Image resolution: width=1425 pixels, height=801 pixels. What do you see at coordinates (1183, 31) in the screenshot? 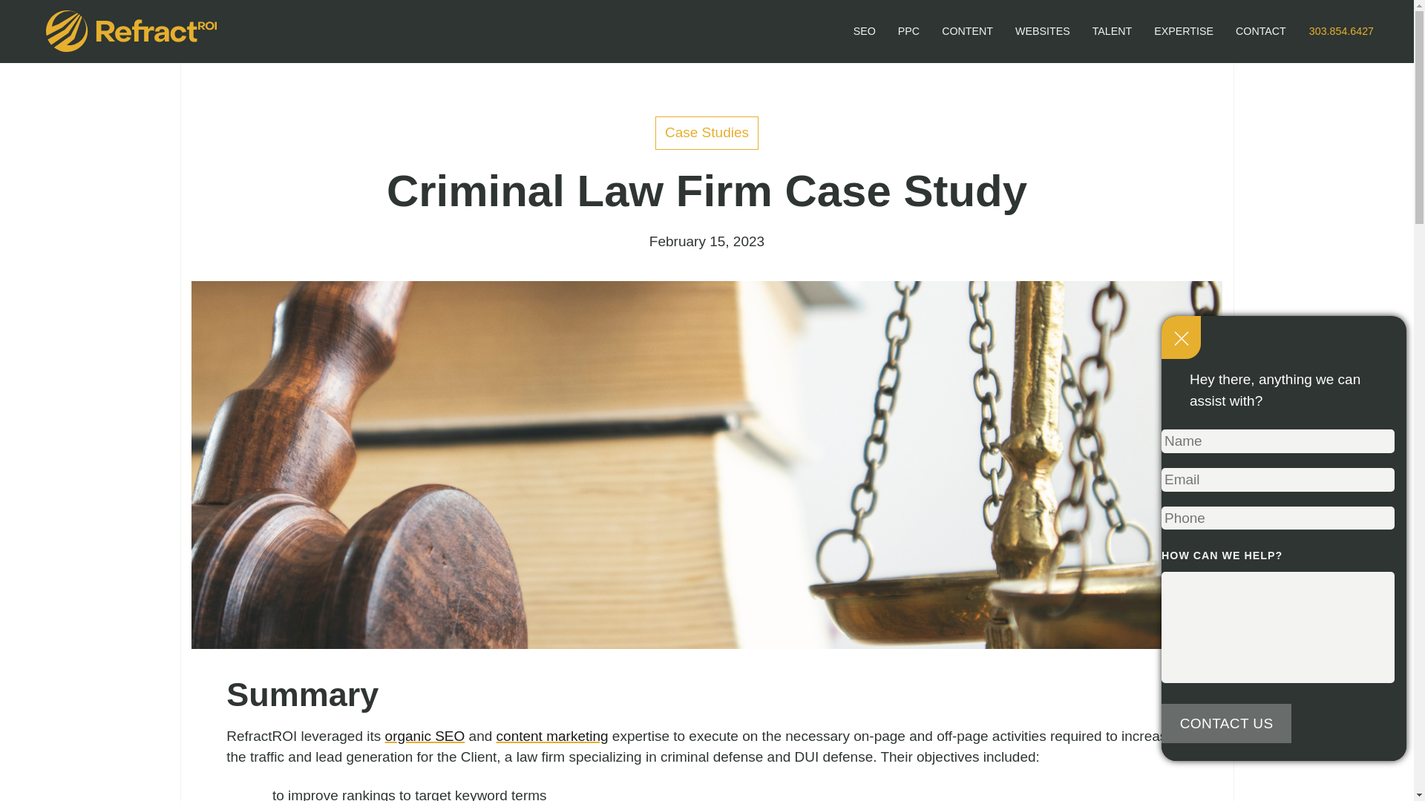
I see `EXPERTISE` at bounding box center [1183, 31].